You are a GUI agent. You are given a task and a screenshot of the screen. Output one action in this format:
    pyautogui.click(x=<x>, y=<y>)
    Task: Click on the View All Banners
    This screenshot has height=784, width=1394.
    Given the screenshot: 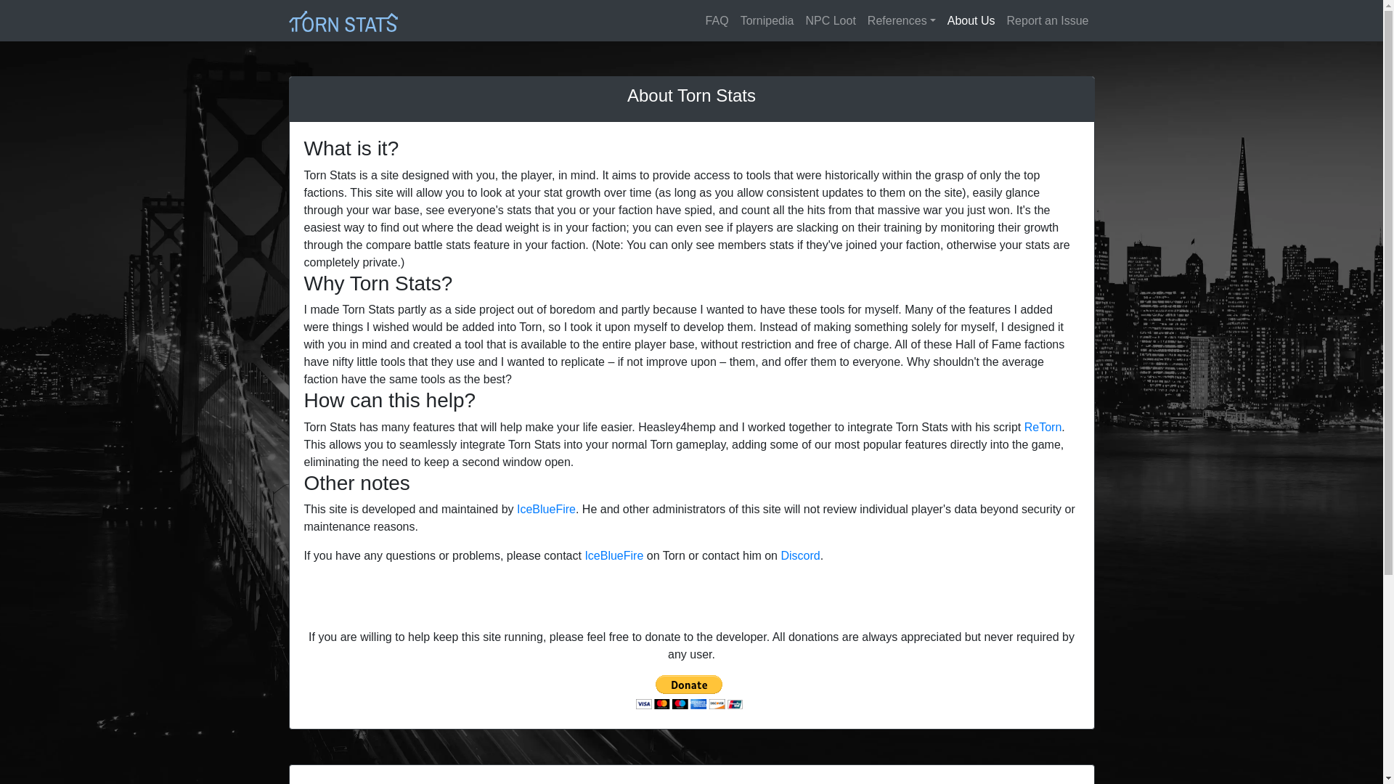 What is the action you would take?
    pyautogui.click(x=976, y=783)
    